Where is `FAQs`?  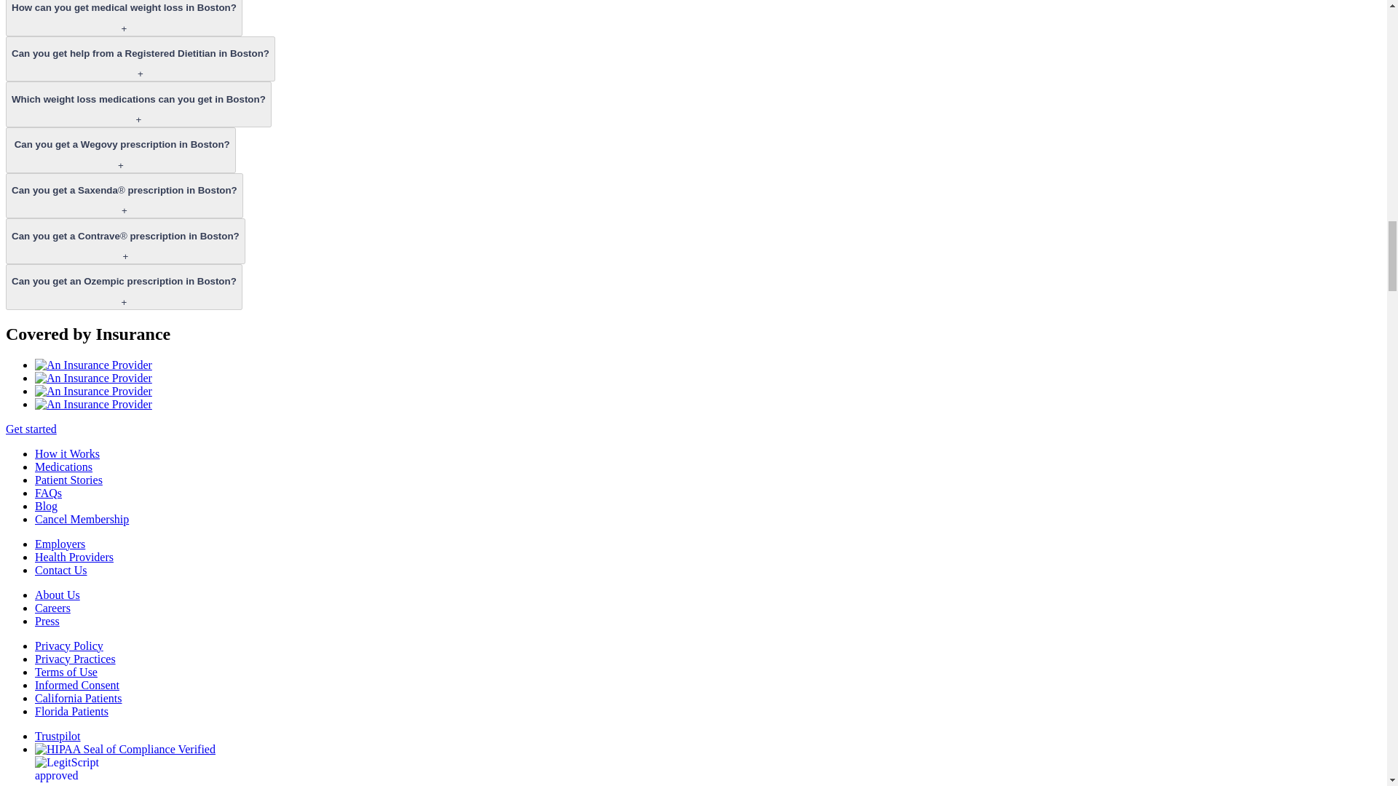 FAQs is located at coordinates (48, 492).